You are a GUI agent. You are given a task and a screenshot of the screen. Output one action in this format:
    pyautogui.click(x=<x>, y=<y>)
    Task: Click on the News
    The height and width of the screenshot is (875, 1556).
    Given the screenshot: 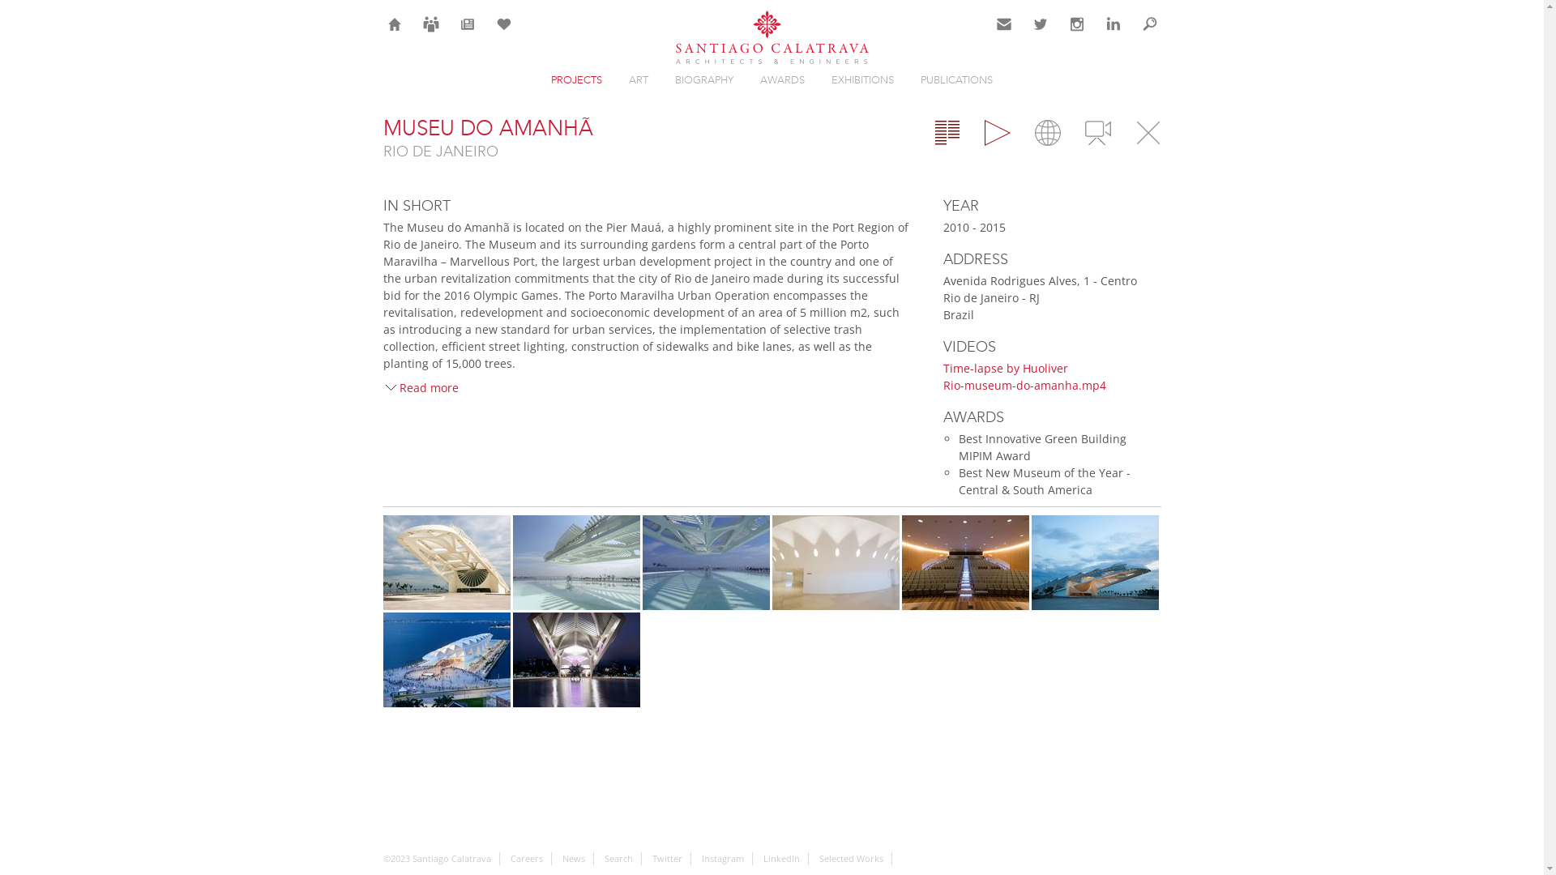 What is the action you would take?
    pyautogui.click(x=467, y=24)
    